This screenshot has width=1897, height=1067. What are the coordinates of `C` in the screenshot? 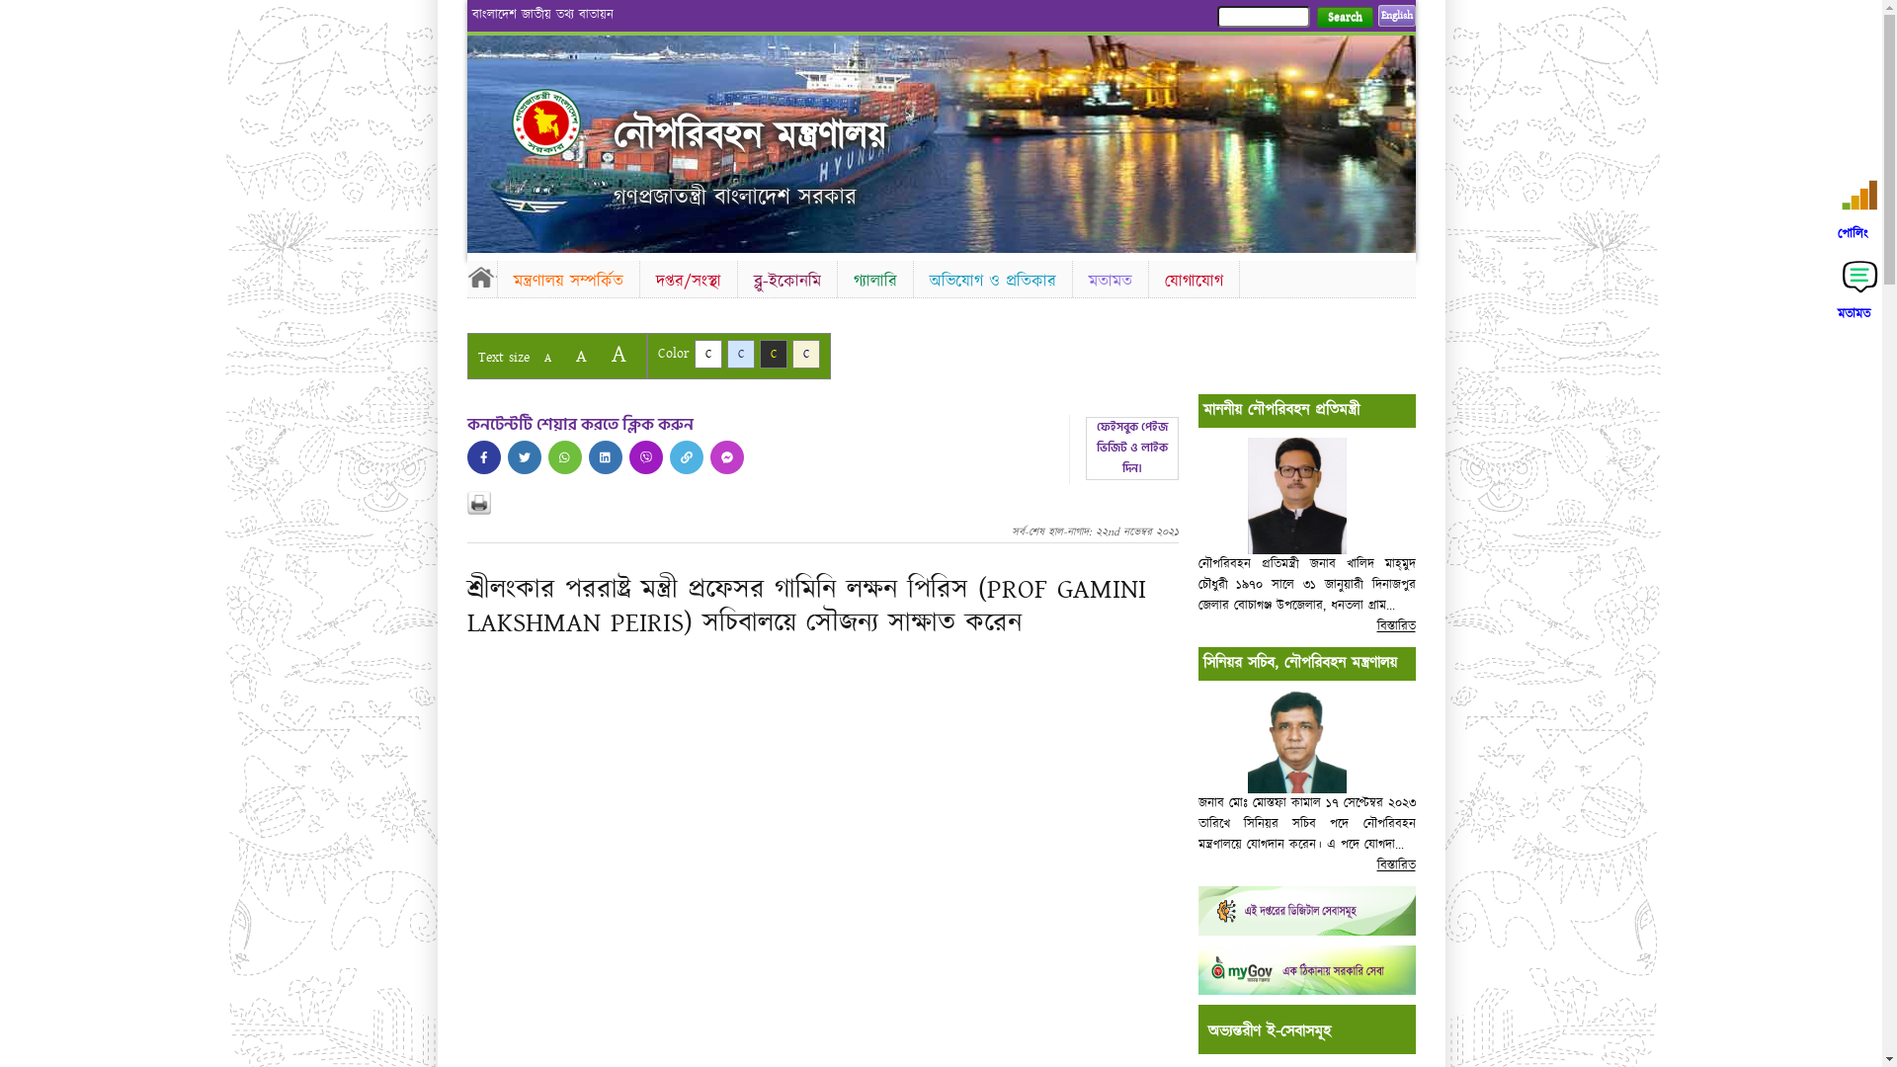 It's located at (707, 354).